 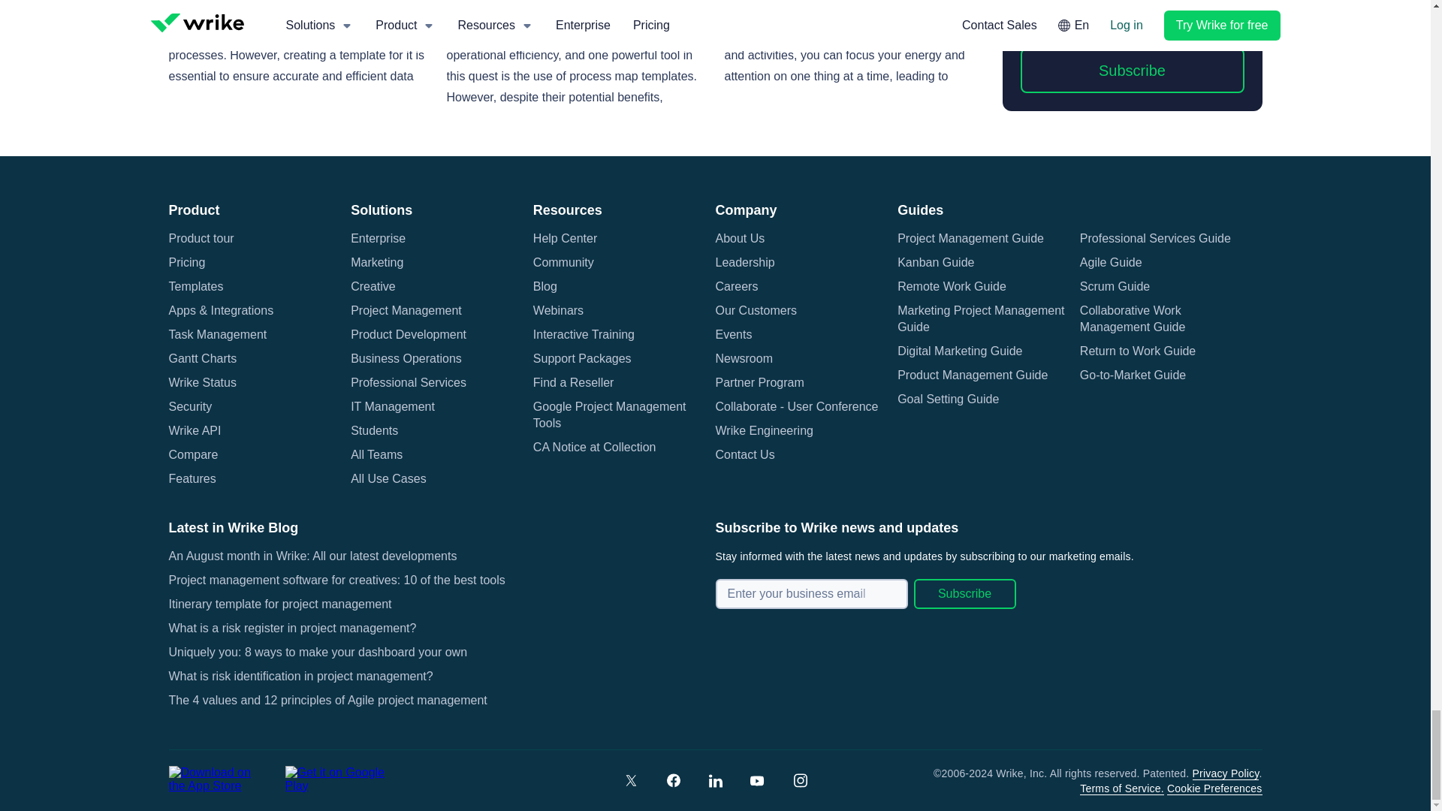 What do you see at coordinates (186, 263) in the screenshot?
I see `Pricing` at bounding box center [186, 263].